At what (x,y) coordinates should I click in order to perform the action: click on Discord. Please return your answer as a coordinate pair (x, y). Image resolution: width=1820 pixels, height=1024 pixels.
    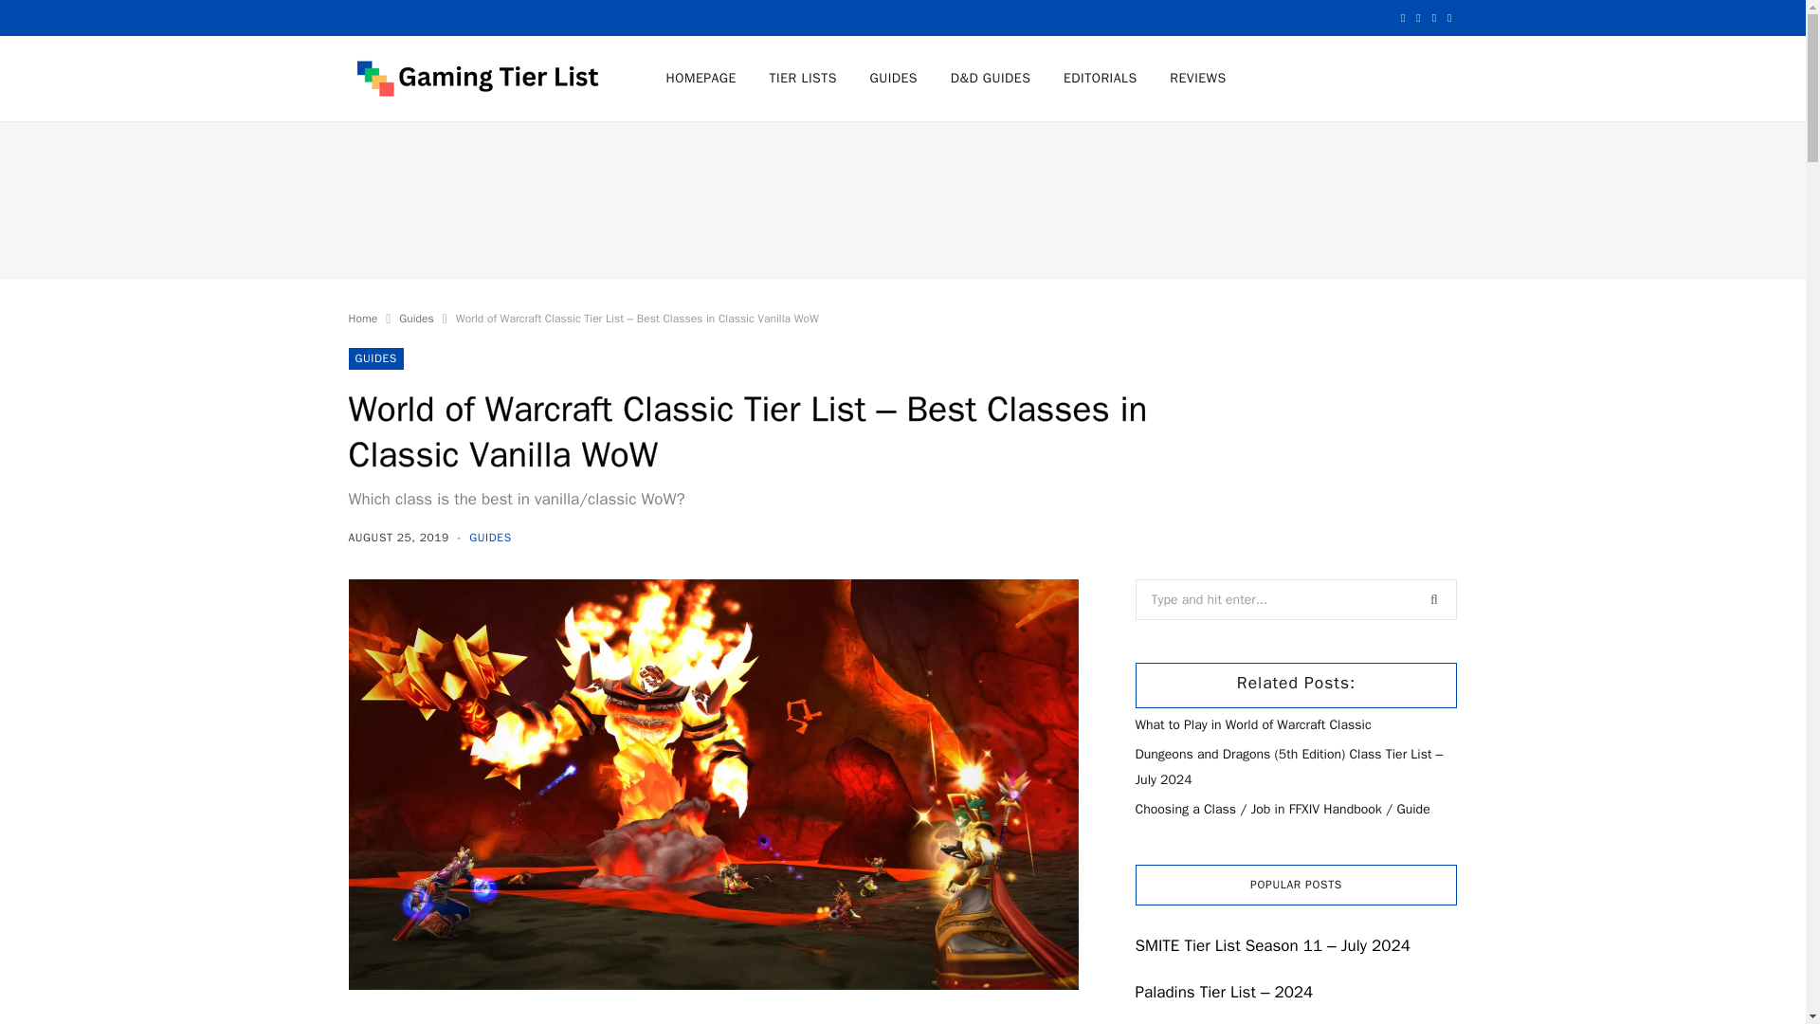
    Looking at the image, I should click on (1433, 17).